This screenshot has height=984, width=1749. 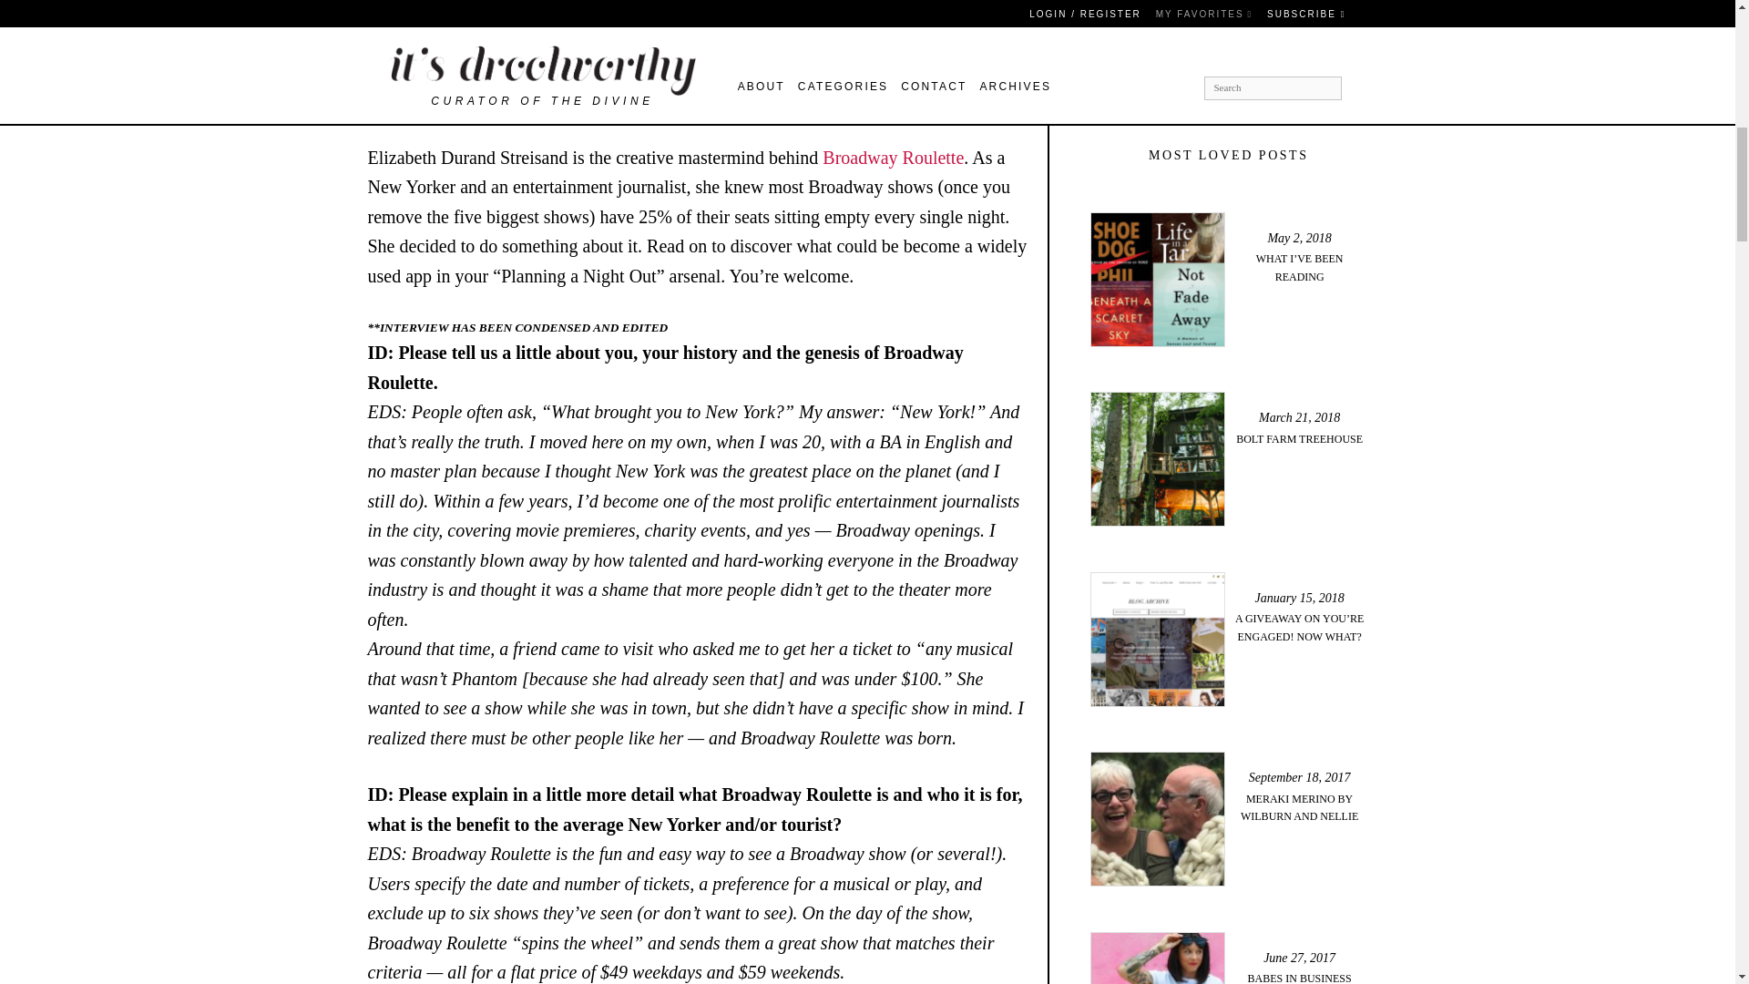 What do you see at coordinates (437, 40) in the screenshot?
I see `Broadway Roulette` at bounding box center [437, 40].